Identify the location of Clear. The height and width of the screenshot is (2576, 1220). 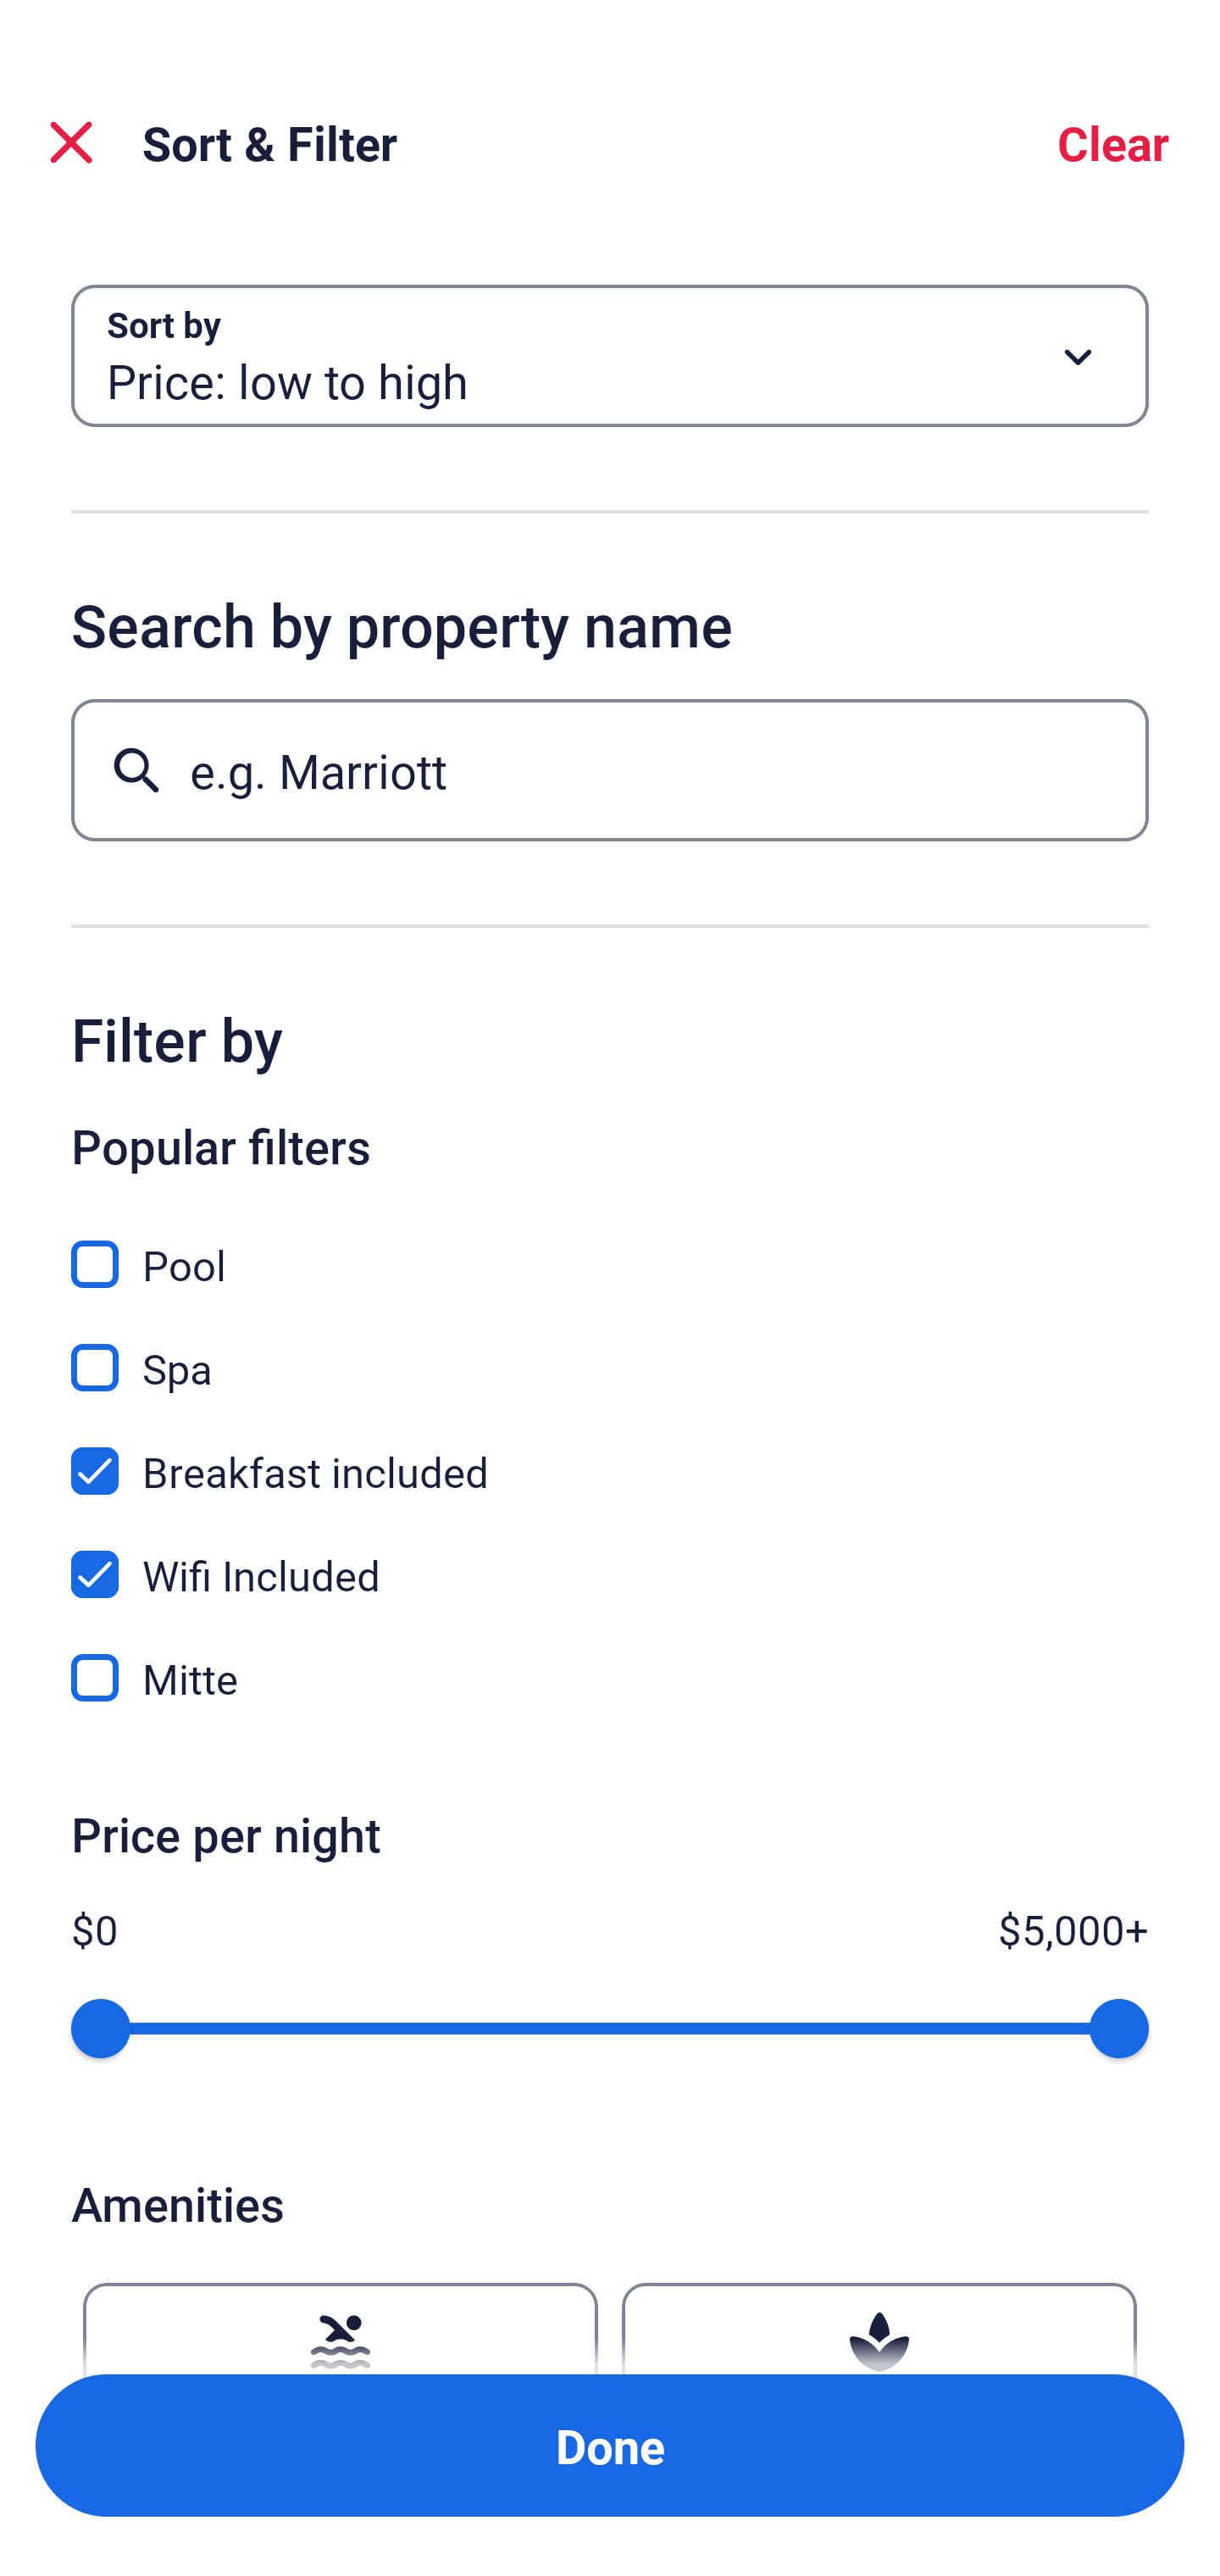
(1113, 142).